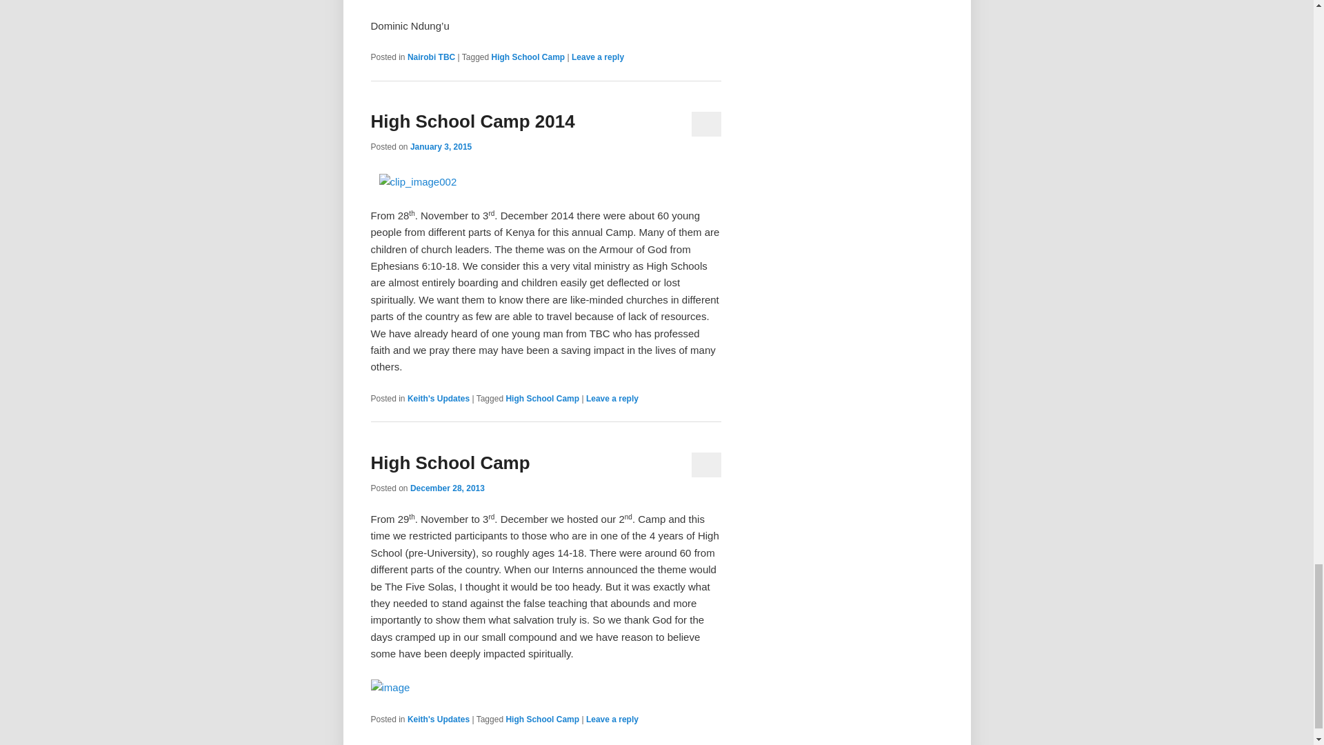 The width and height of the screenshot is (1324, 745). Describe the element at coordinates (447, 488) in the screenshot. I see `6:39 pm` at that location.